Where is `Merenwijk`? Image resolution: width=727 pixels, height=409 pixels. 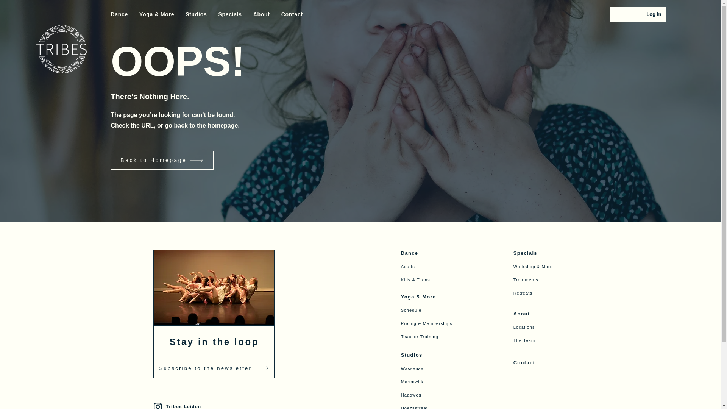 Merenwijk is located at coordinates (442, 381).